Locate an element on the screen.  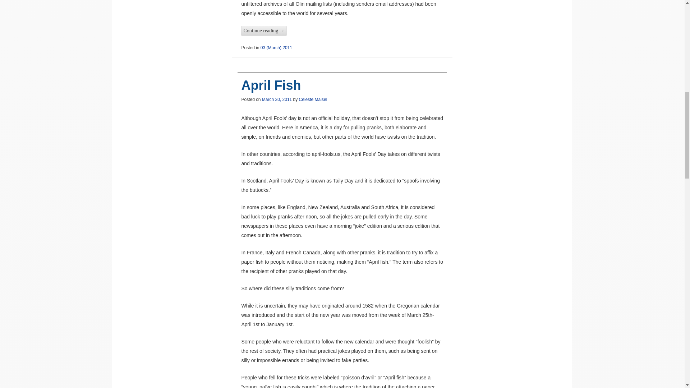
March 30, 2011 is located at coordinates (277, 100).